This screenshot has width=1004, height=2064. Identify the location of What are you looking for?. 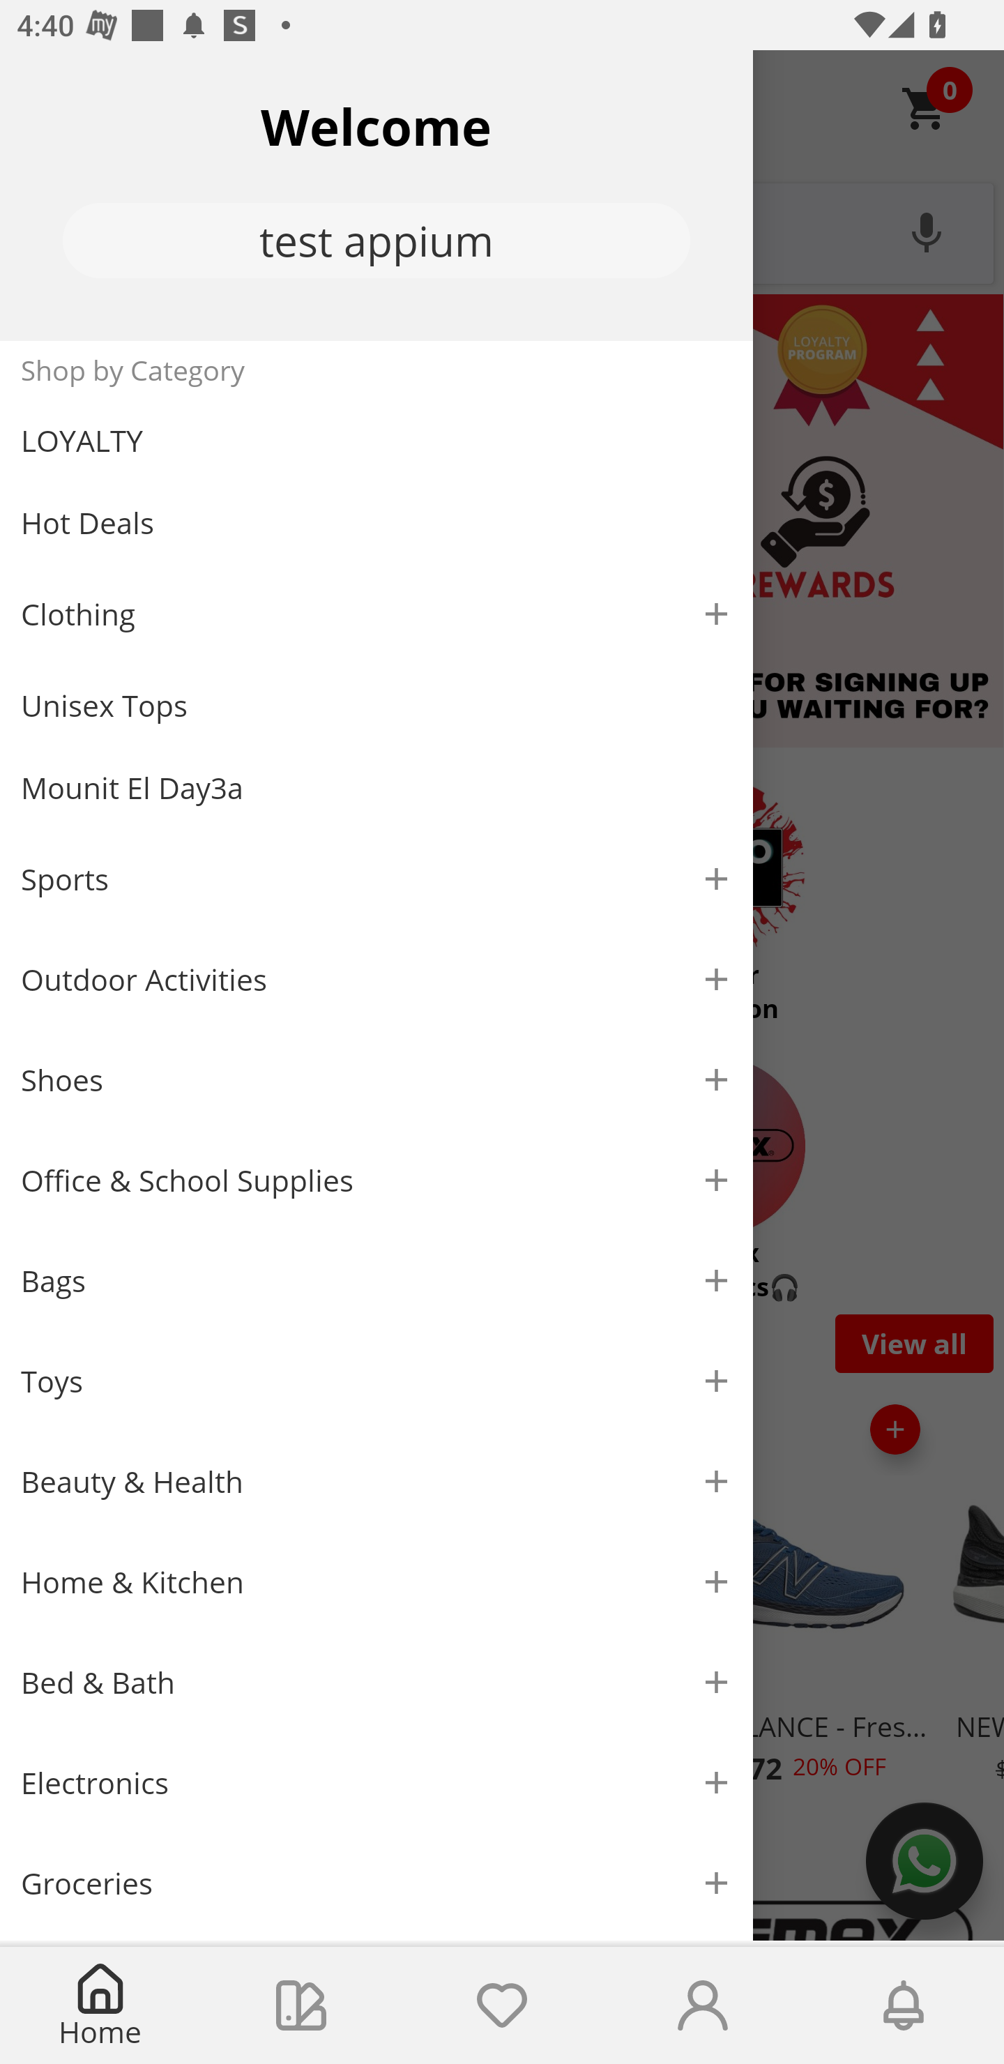
(502, 231).